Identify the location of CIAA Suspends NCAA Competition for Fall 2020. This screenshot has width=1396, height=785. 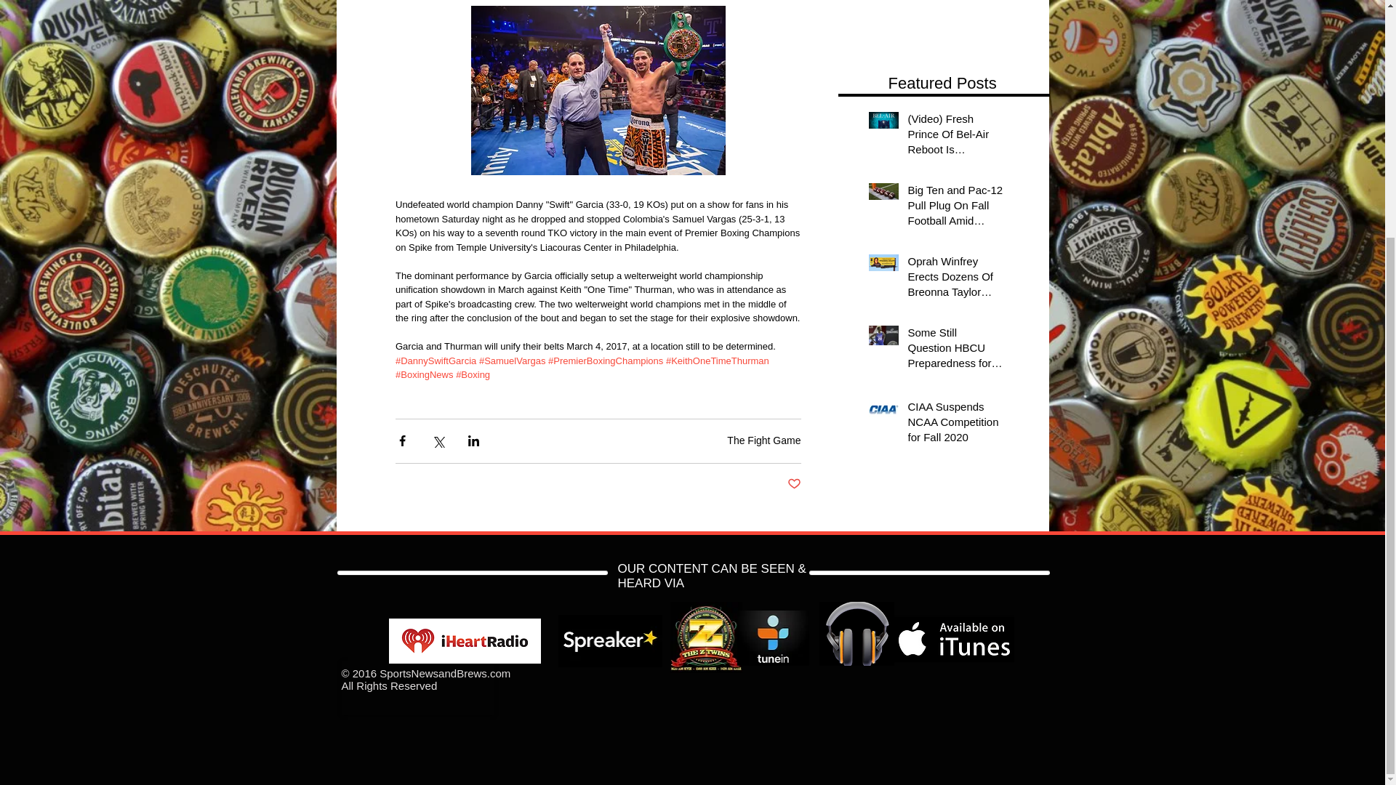
(955, 424).